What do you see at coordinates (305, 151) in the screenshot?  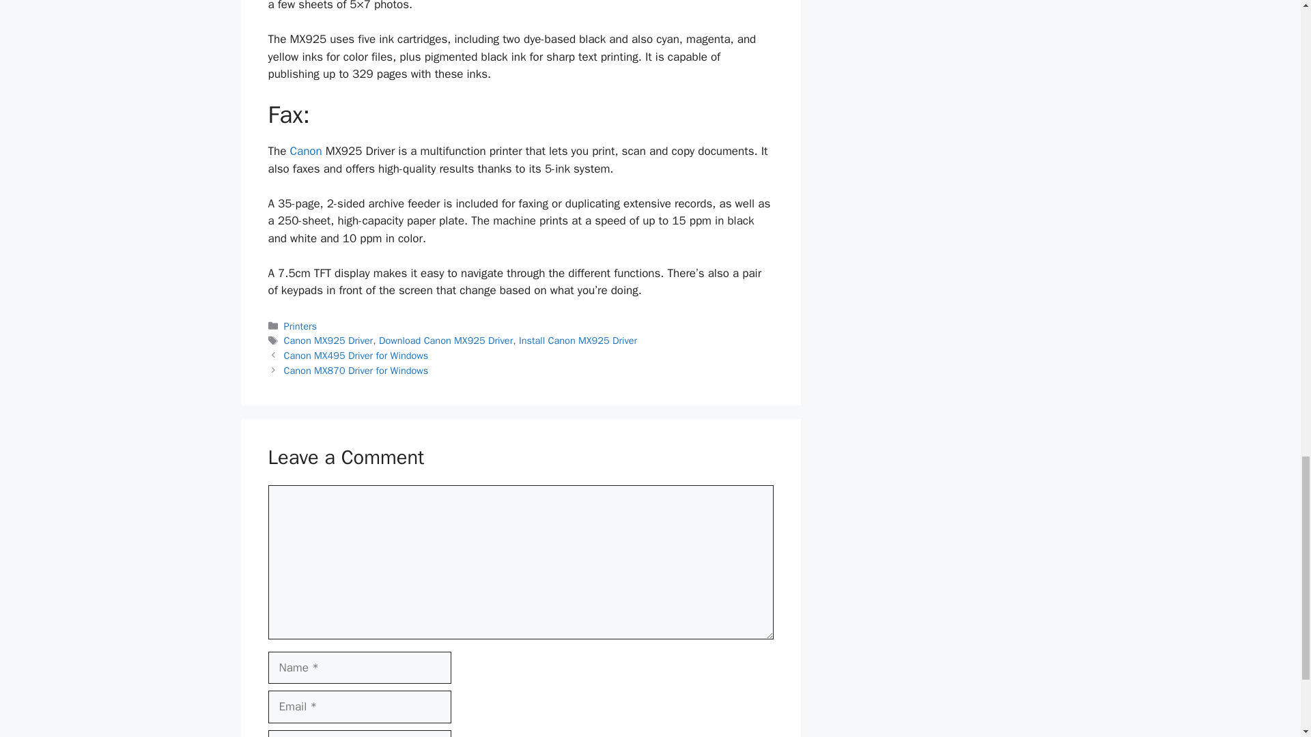 I see `Canon` at bounding box center [305, 151].